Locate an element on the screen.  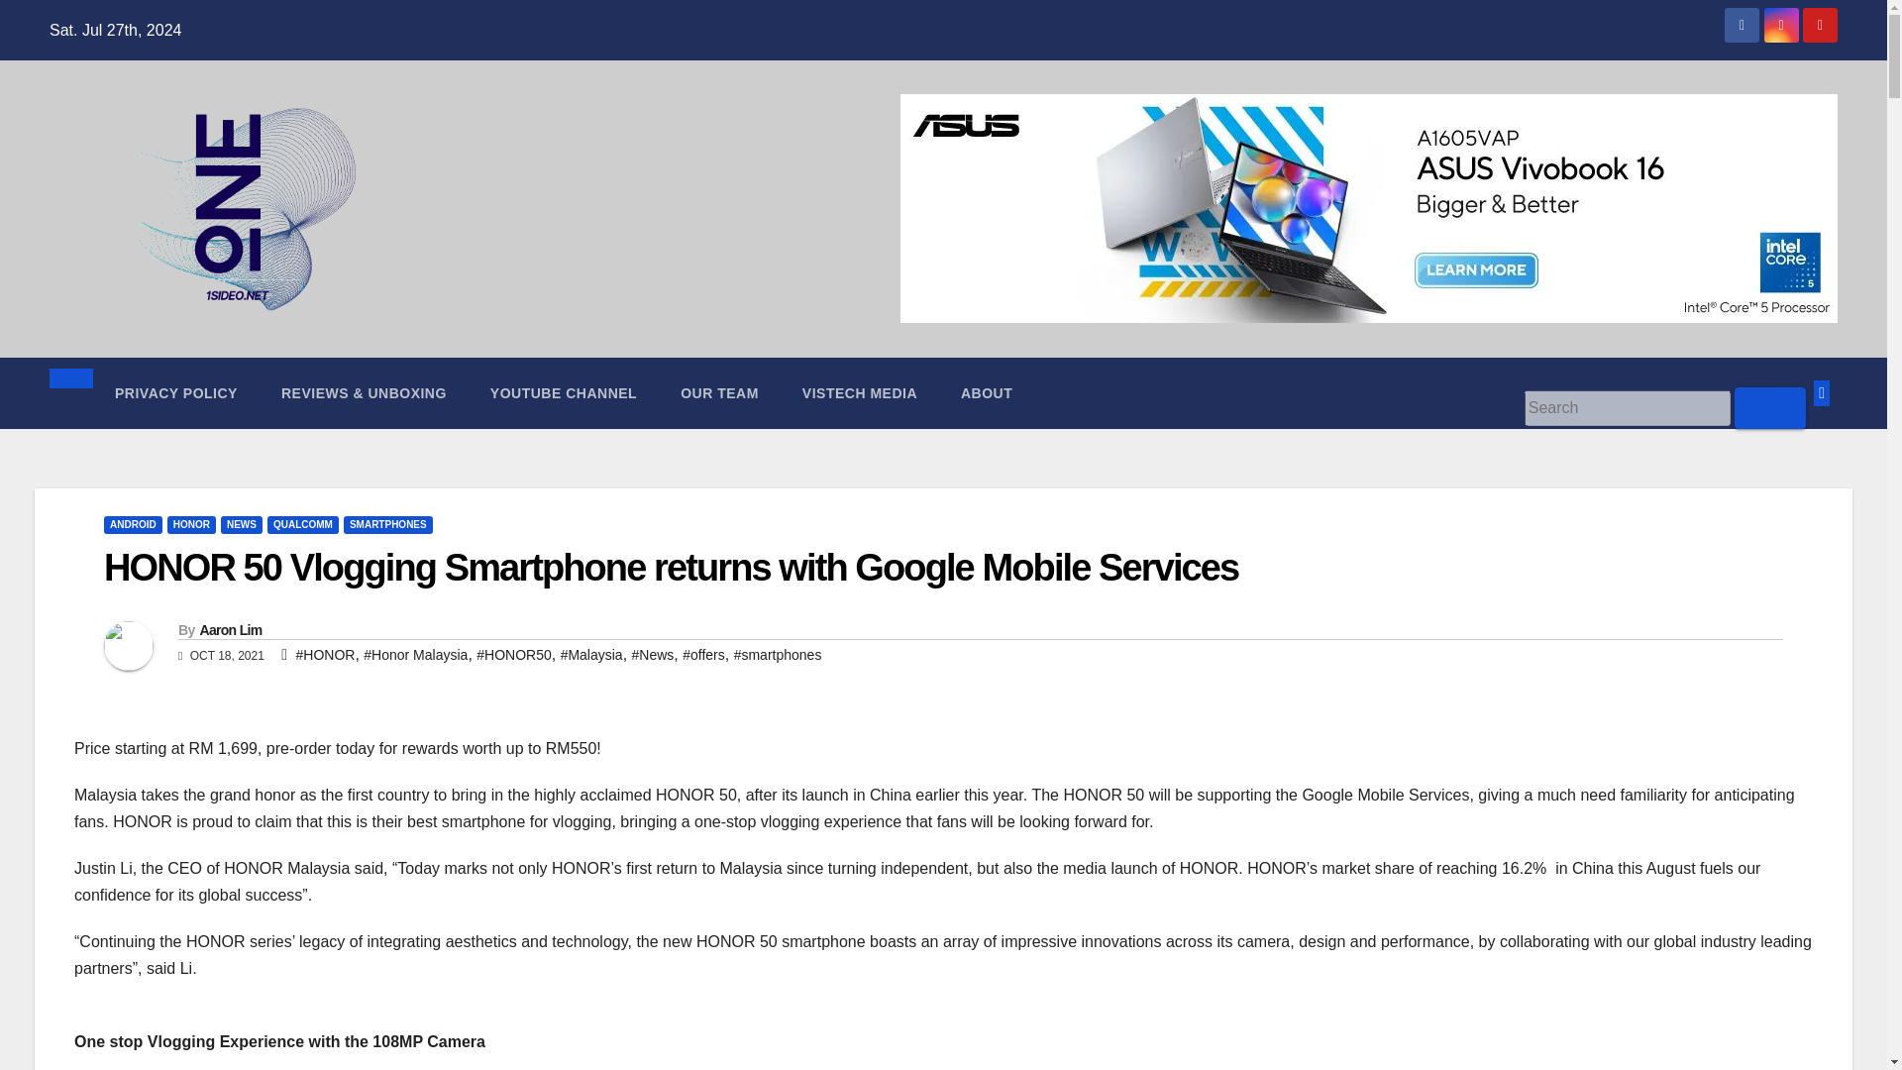
YOUTUBE CHANNEL is located at coordinates (563, 392).